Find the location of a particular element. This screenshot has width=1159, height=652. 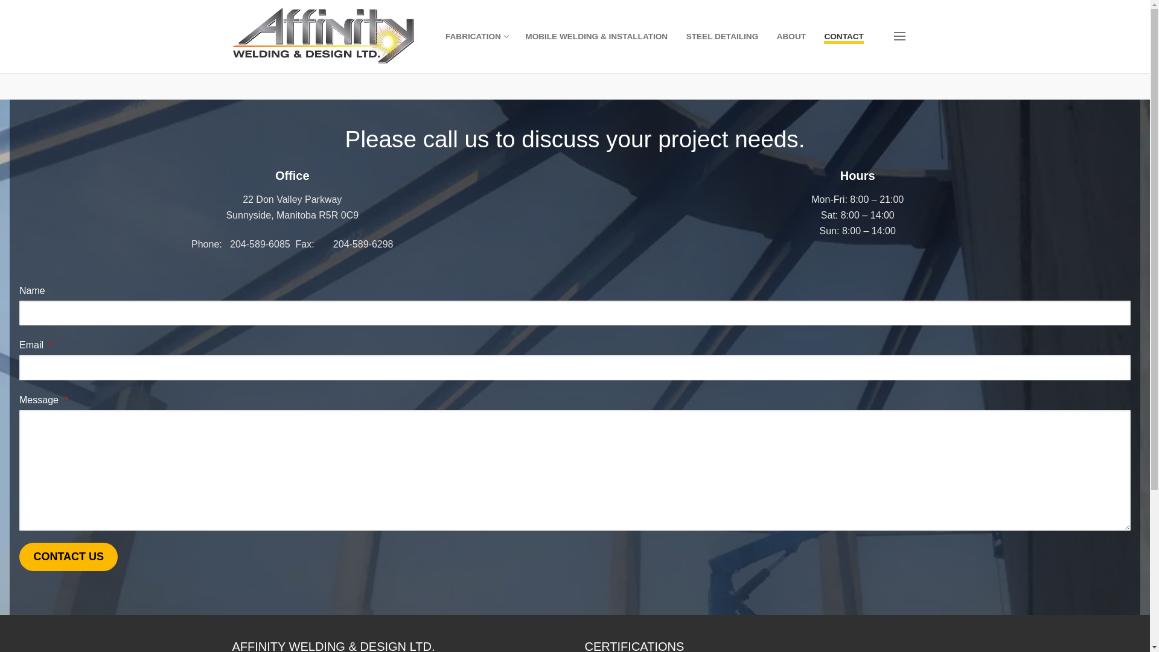

STEEL DETAILING is located at coordinates (723, 37).